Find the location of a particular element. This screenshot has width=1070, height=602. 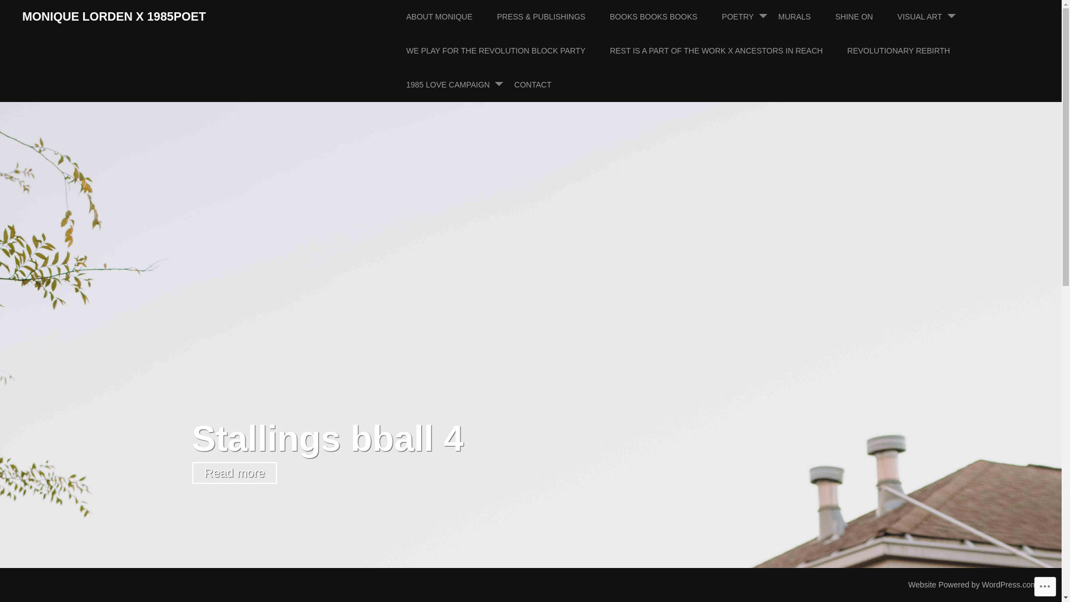

CONTACT is located at coordinates (544, 85).